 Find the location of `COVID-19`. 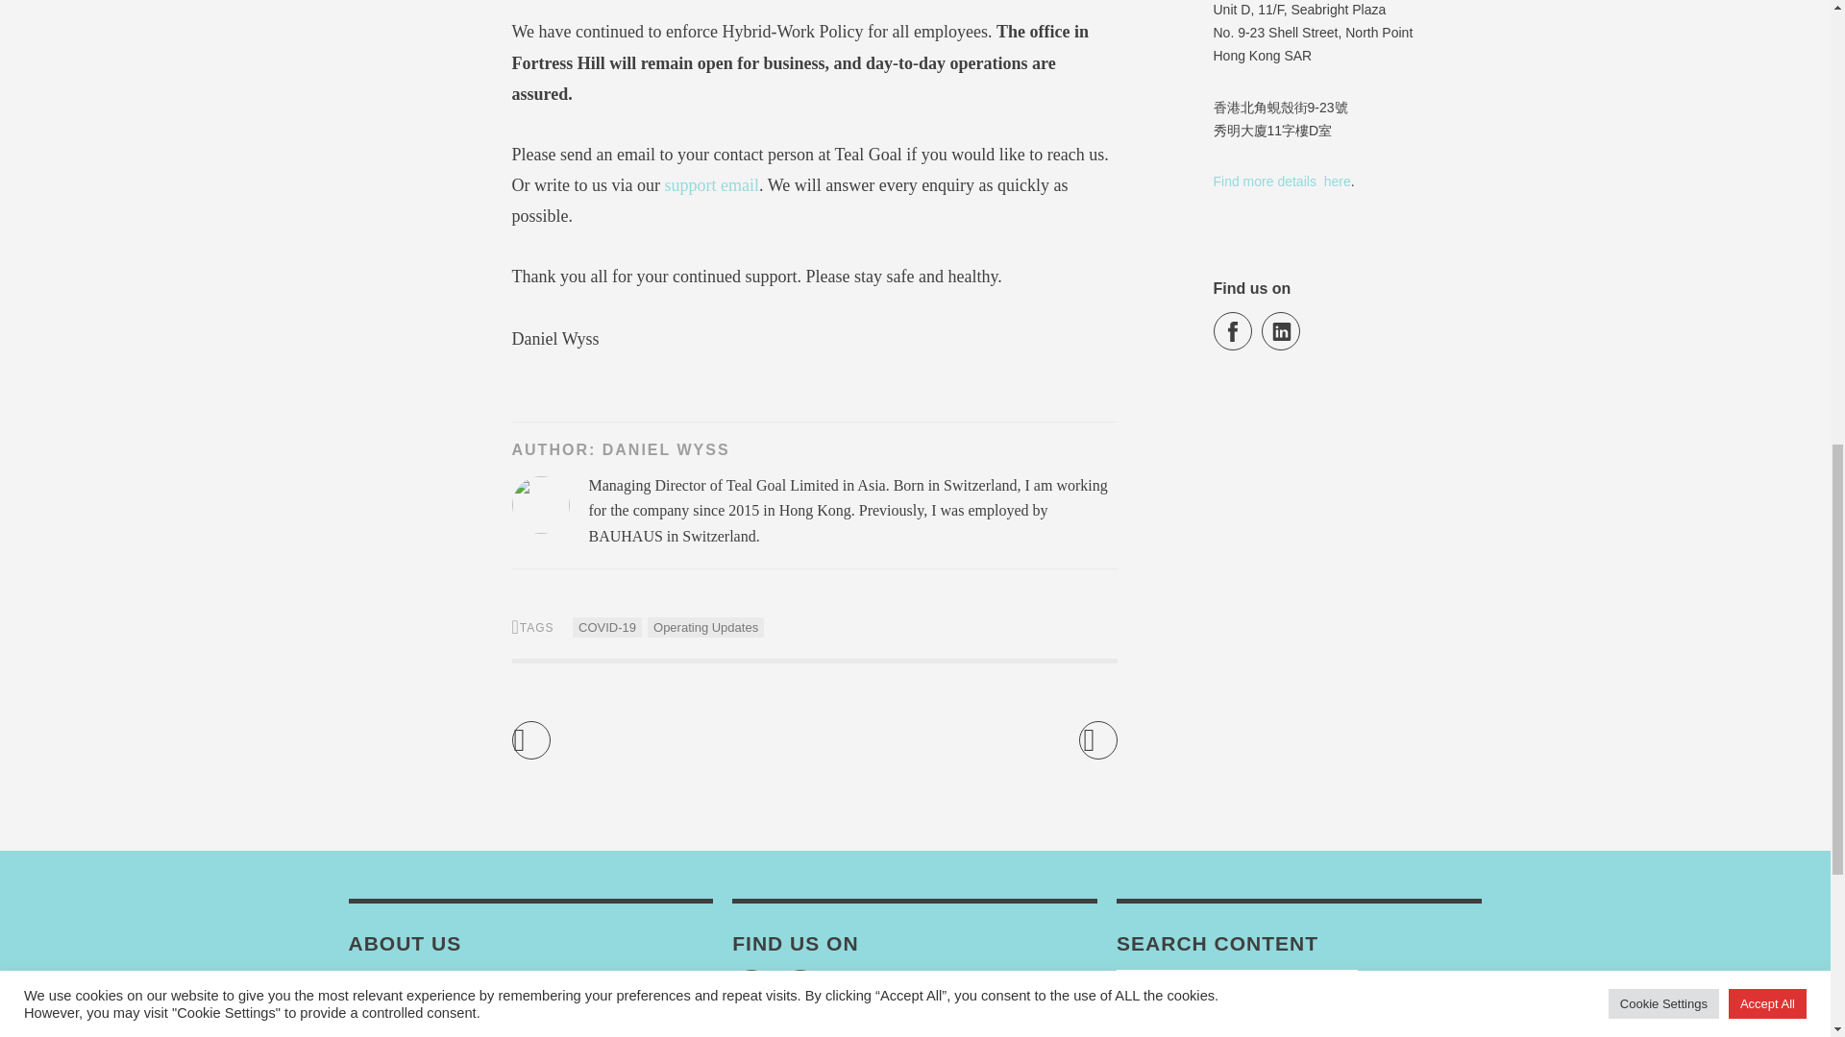

COVID-19 is located at coordinates (607, 627).